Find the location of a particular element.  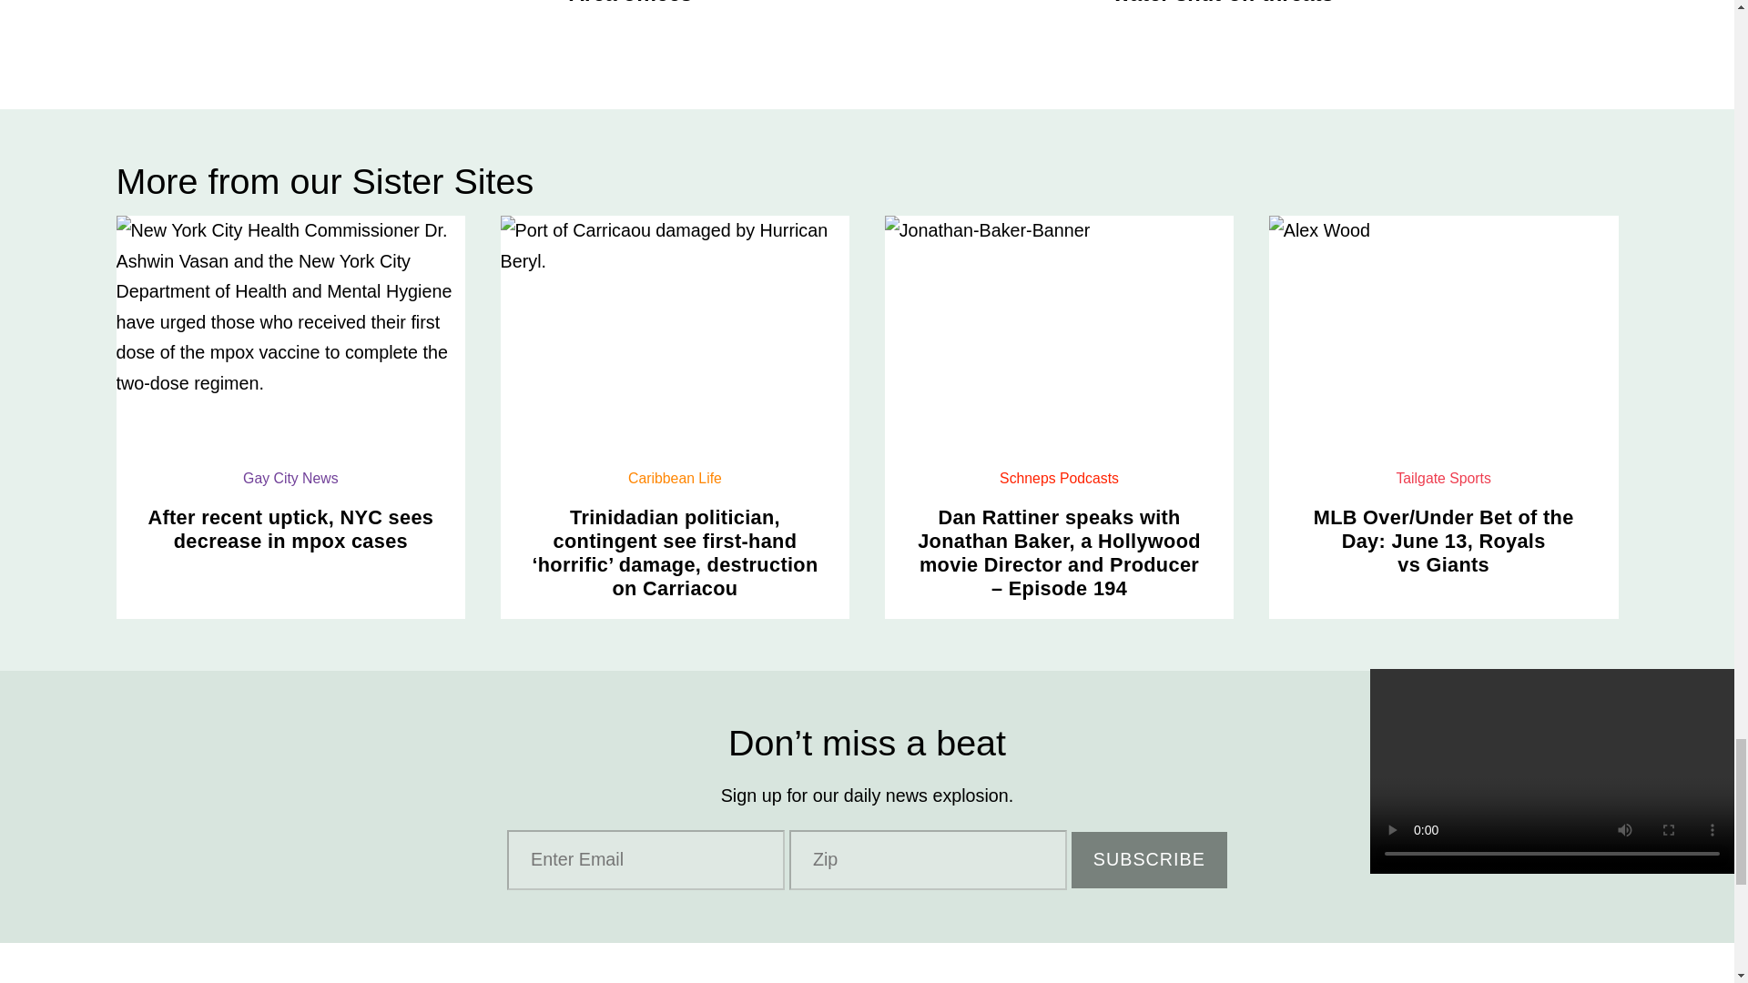

Subscribe is located at coordinates (1149, 860).